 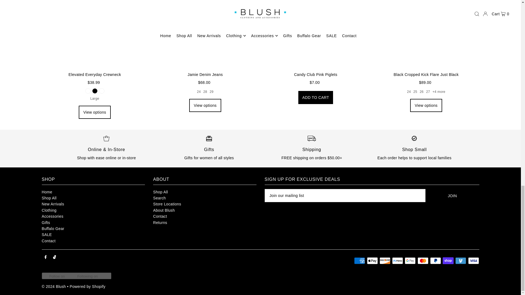 I want to click on Discover, so click(x=385, y=261).